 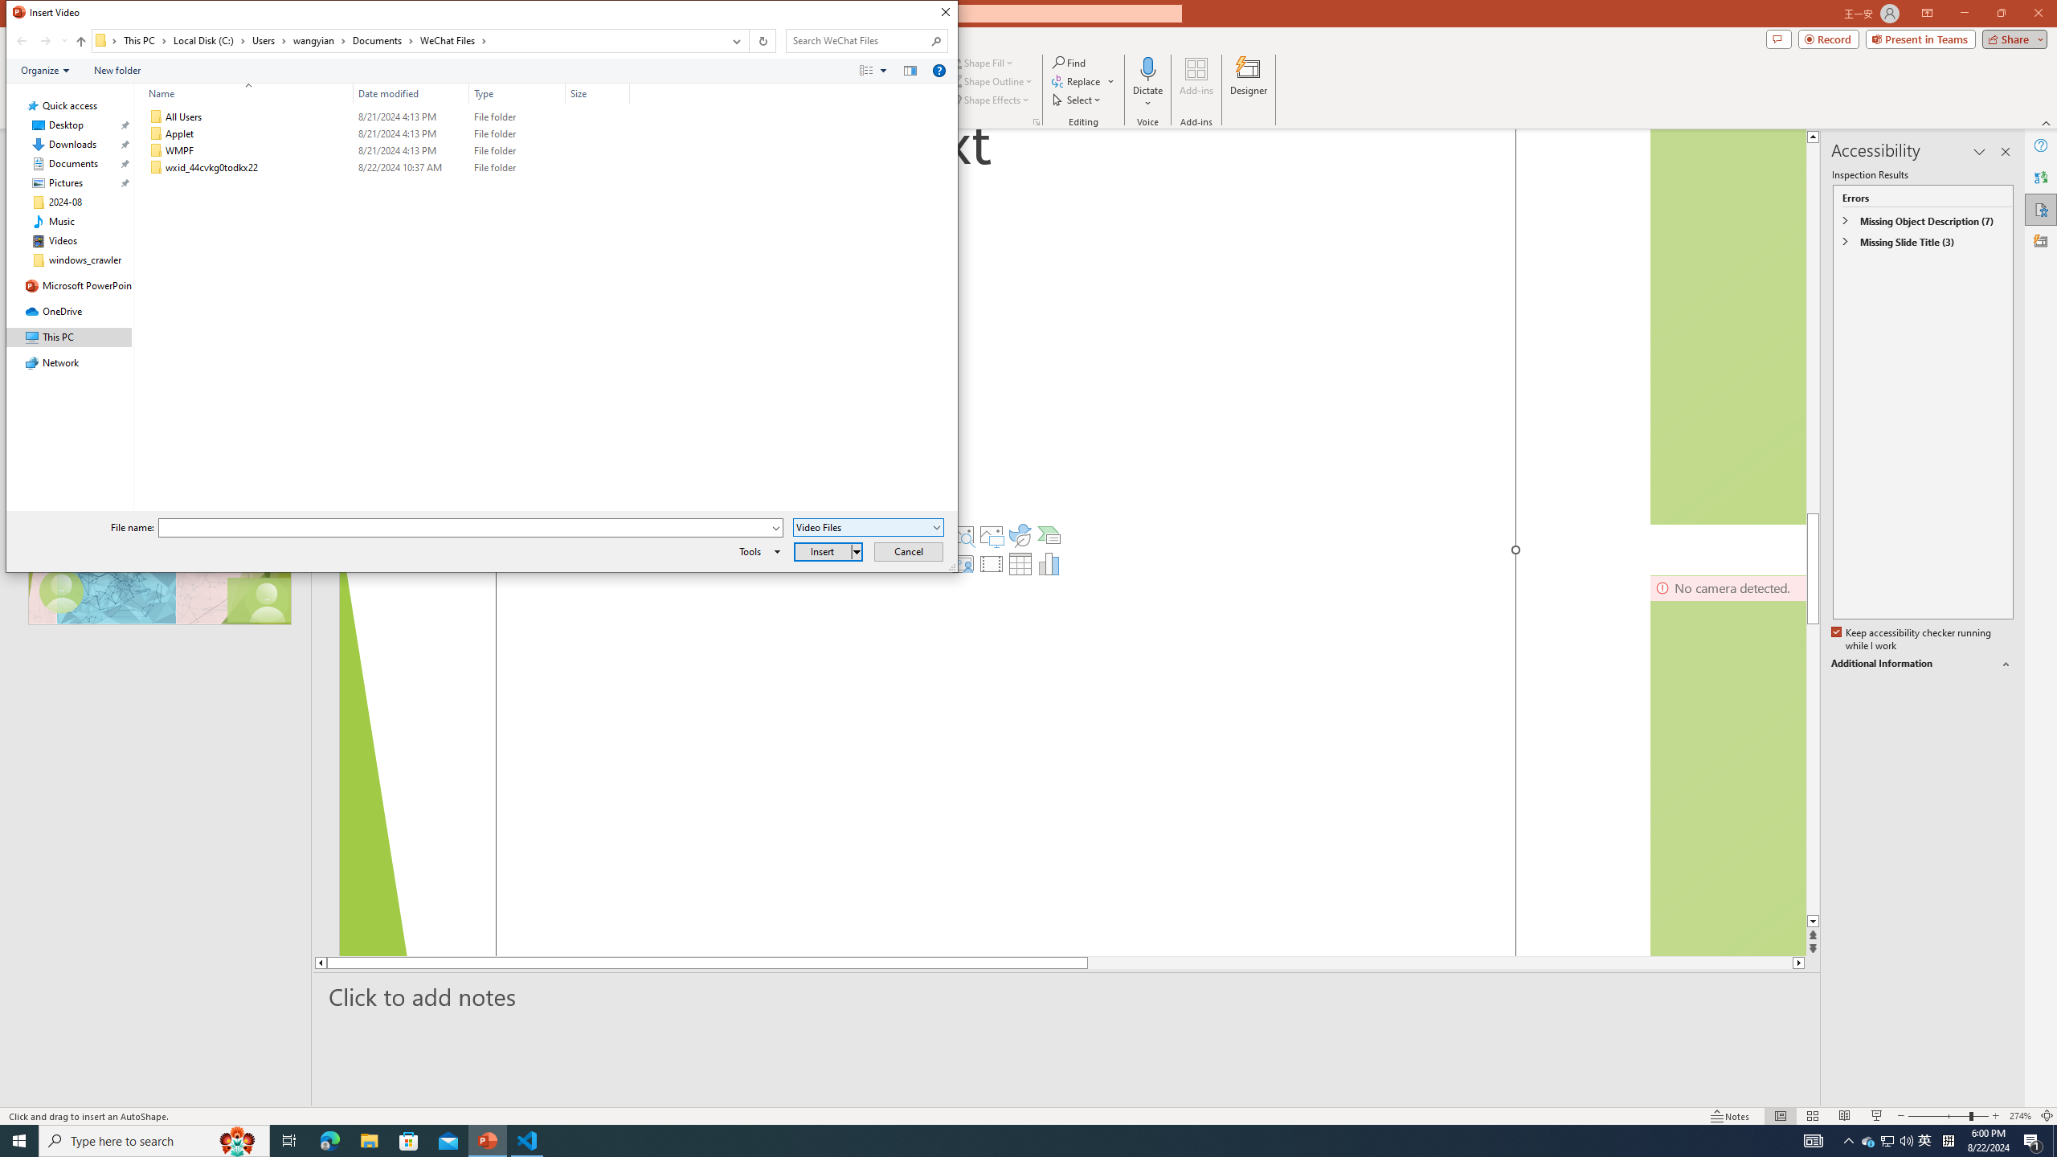 I want to click on Up to "Documents" (Alt + Up Arrow), so click(x=80, y=42).